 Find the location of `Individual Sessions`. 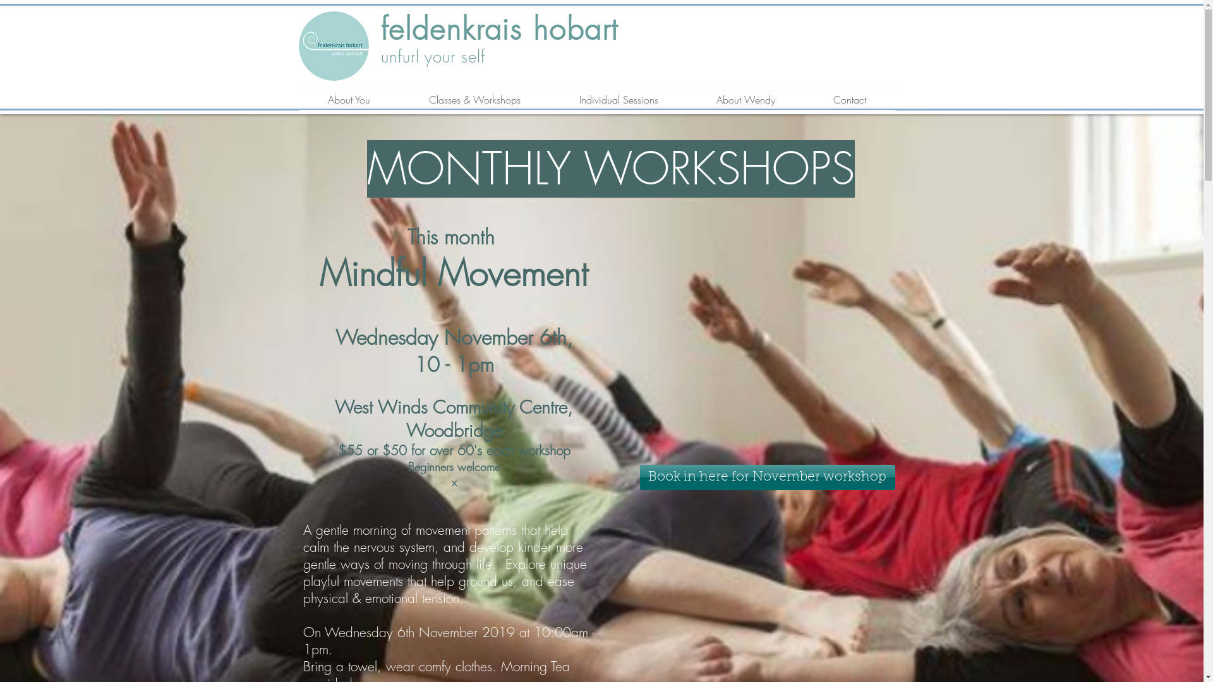

Individual Sessions is located at coordinates (618, 100).